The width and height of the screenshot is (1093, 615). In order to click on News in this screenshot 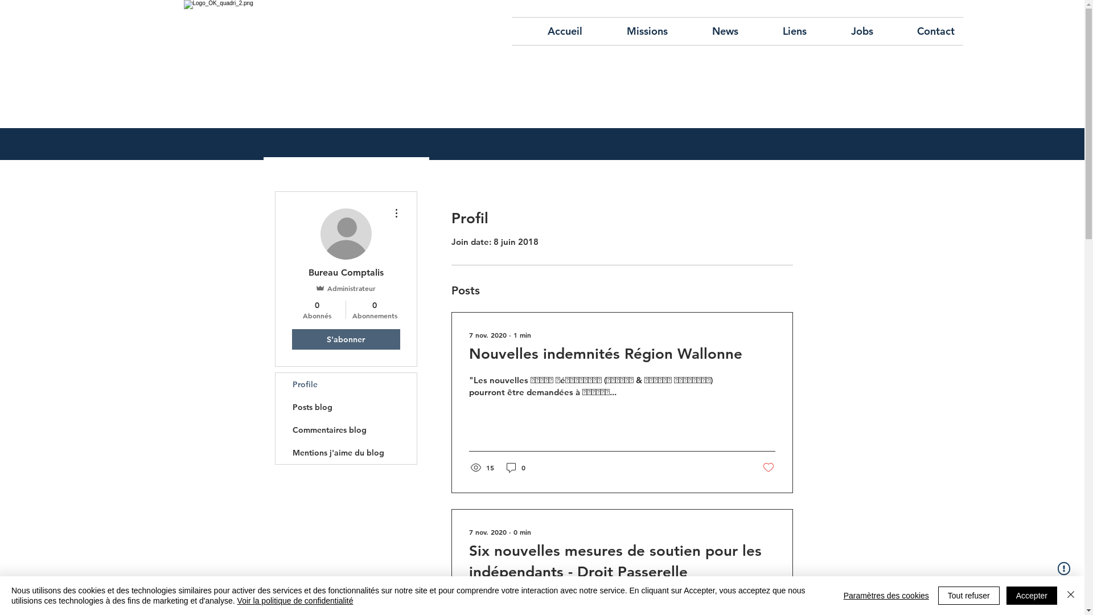, I will do `click(712, 31)`.